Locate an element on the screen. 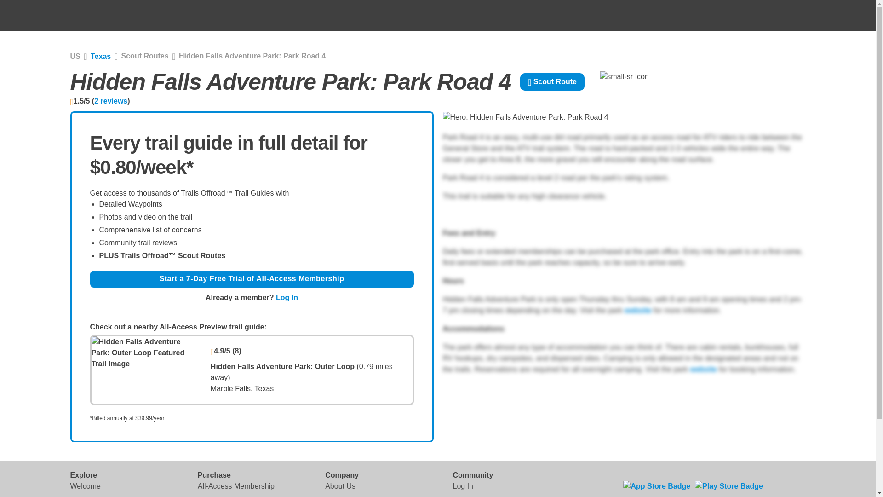  website is located at coordinates (637, 310).